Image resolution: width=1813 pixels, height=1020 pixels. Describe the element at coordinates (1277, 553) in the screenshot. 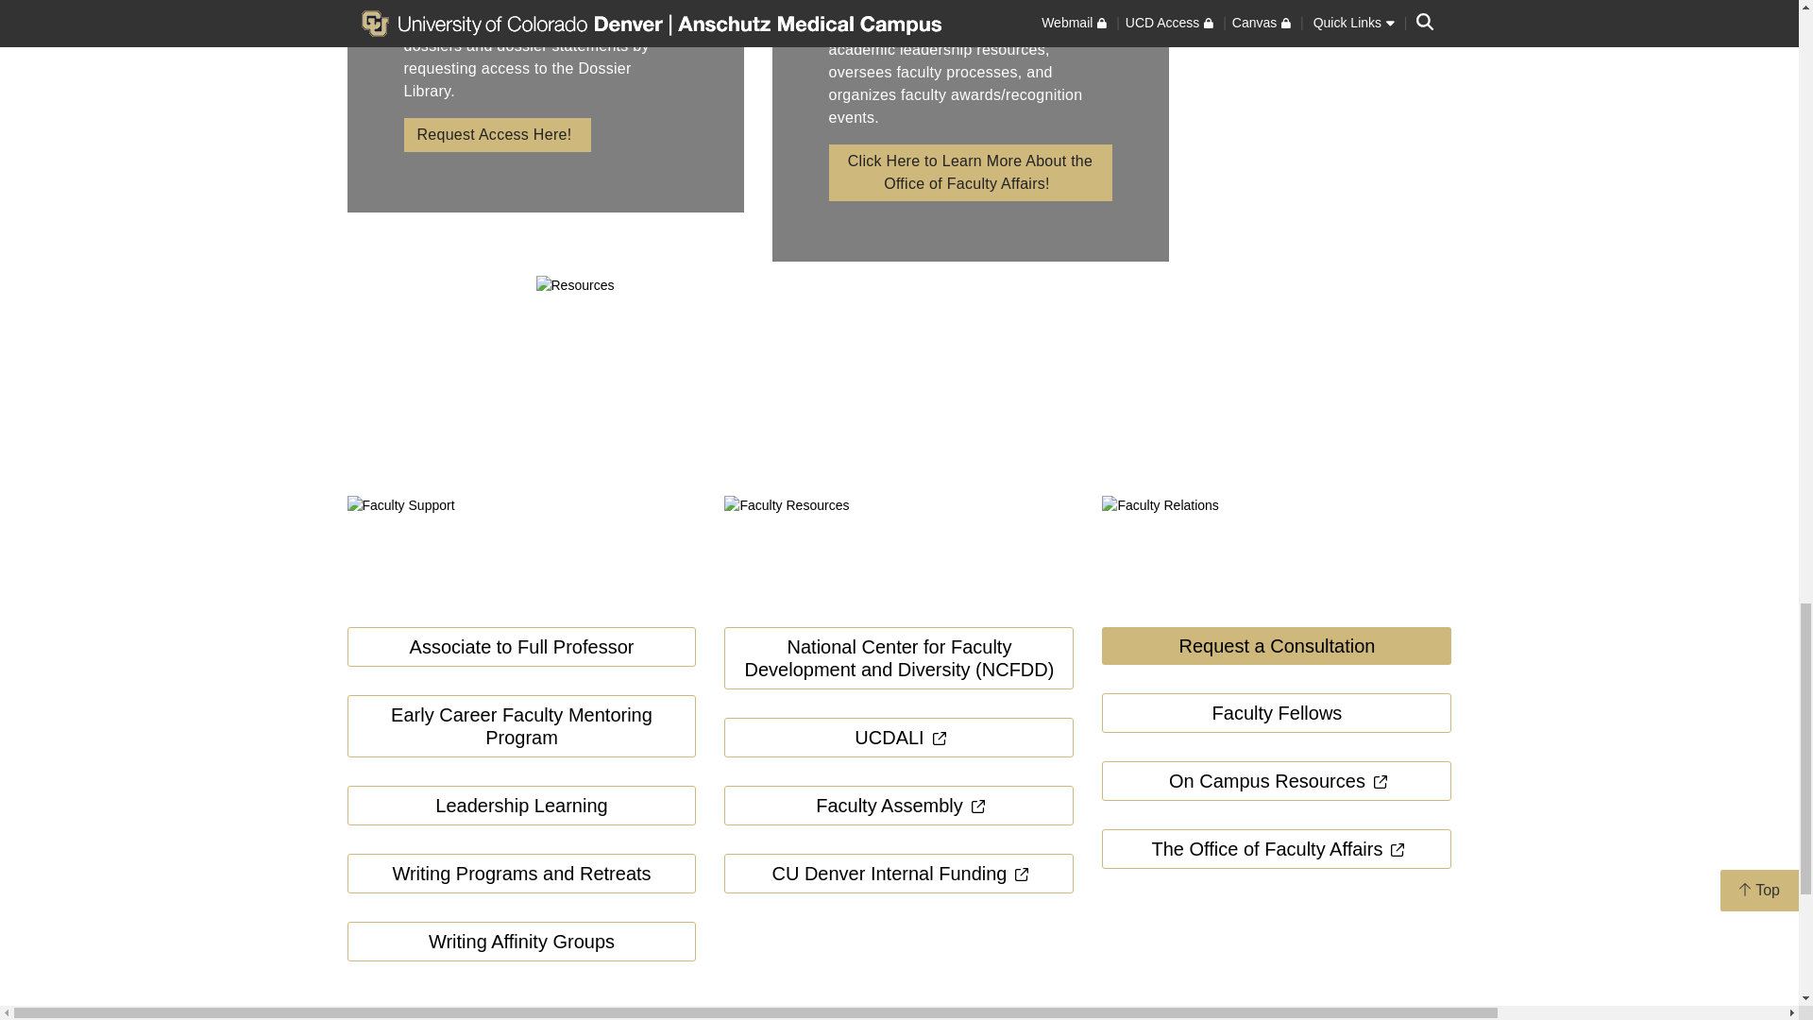

I see `Faculty Relations` at that location.